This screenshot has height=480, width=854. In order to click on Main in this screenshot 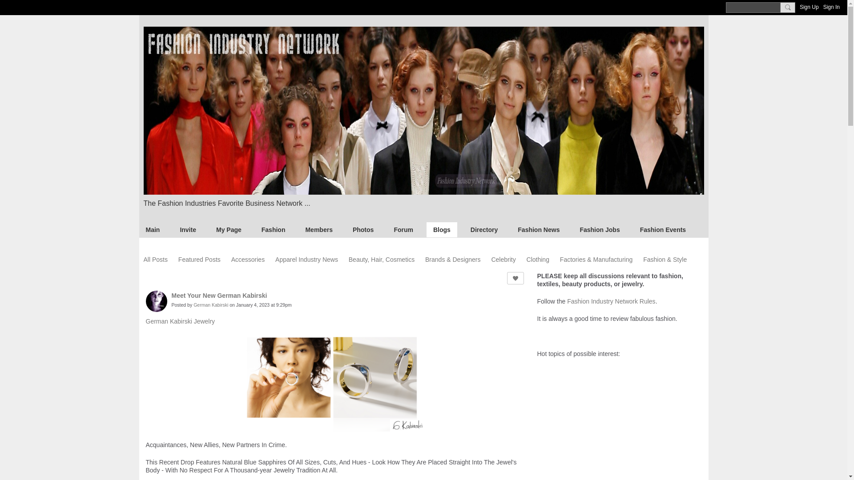, I will do `click(152, 229)`.